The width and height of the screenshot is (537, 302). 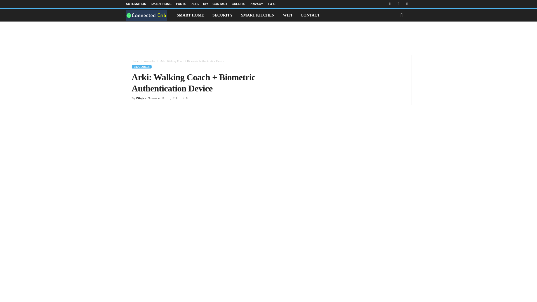 What do you see at coordinates (190, 15) in the screenshot?
I see `SMART HOME` at bounding box center [190, 15].